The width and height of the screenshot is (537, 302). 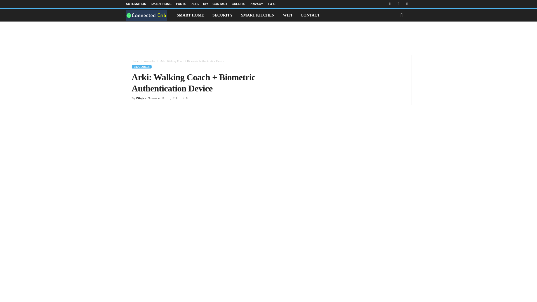 What do you see at coordinates (190, 15) in the screenshot?
I see `SMART HOME` at bounding box center [190, 15].